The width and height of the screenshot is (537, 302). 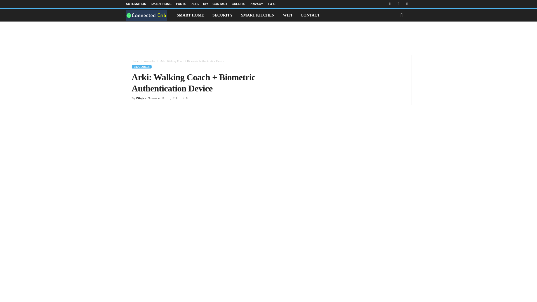 What do you see at coordinates (190, 15) in the screenshot?
I see `SMART HOME` at bounding box center [190, 15].